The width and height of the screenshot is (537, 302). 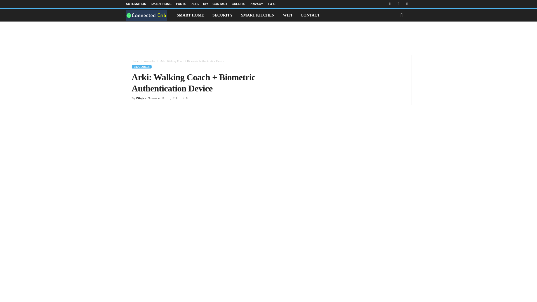 What do you see at coordinates (190, 15) in the screenshot?
I see `SMART HOME` at bounding box center [190, 15].